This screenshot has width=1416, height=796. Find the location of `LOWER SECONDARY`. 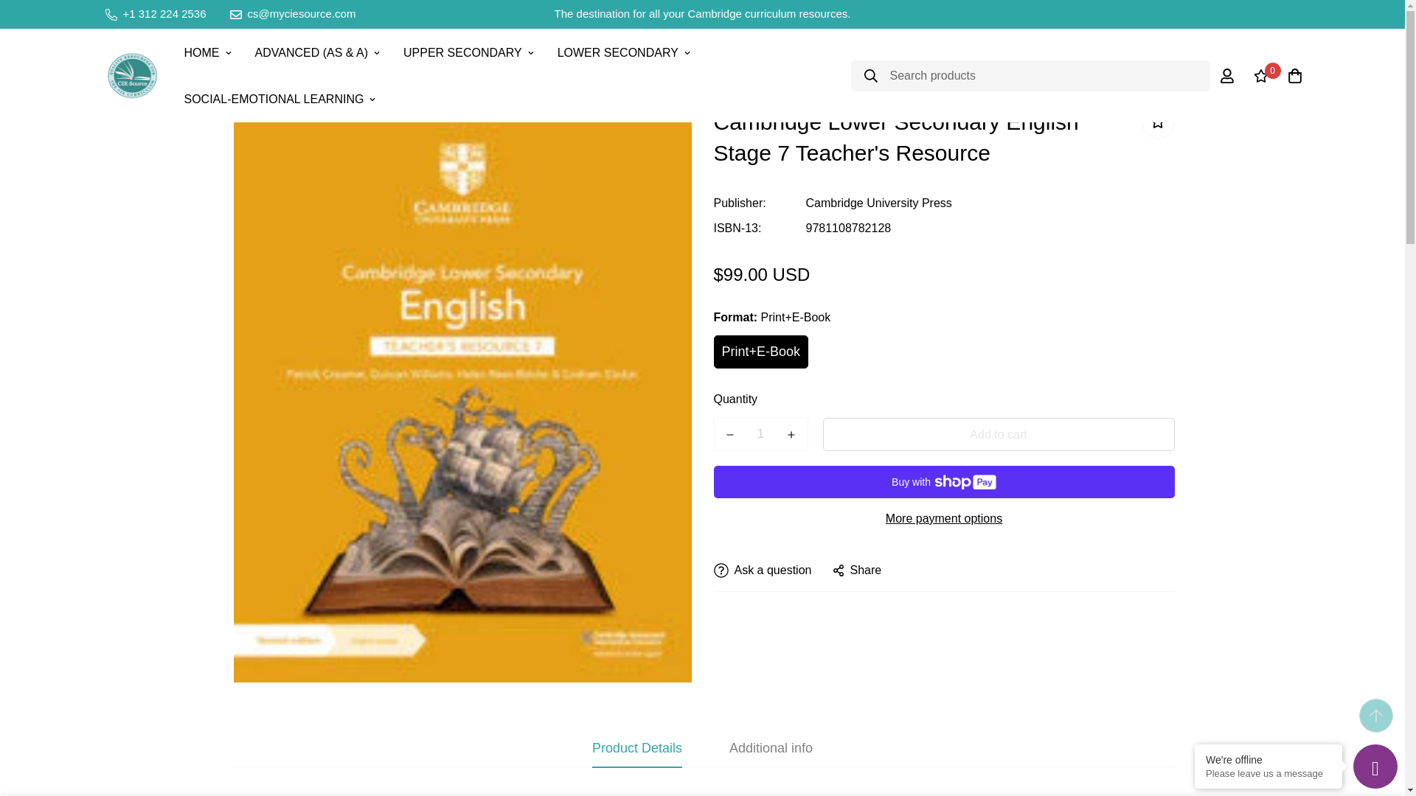

LOWER SECONDARY is located at coordinates (624, 52).